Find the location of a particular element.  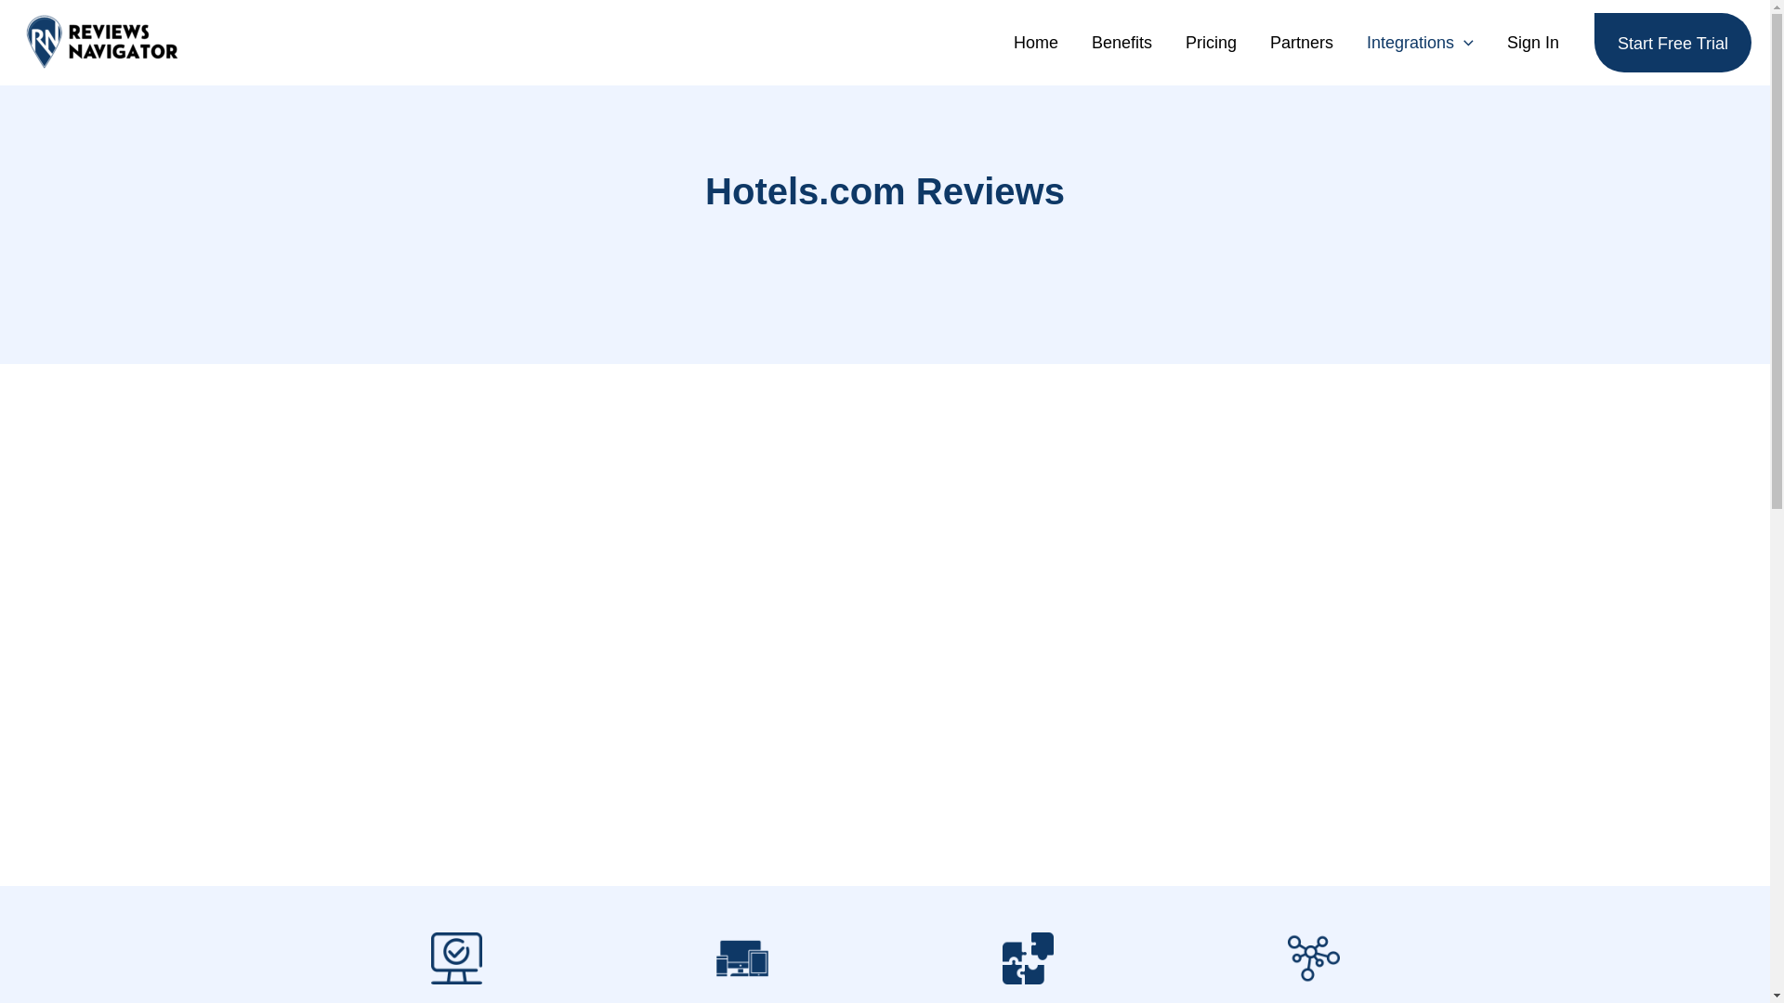

Home is located at coordinates (1036, 43).